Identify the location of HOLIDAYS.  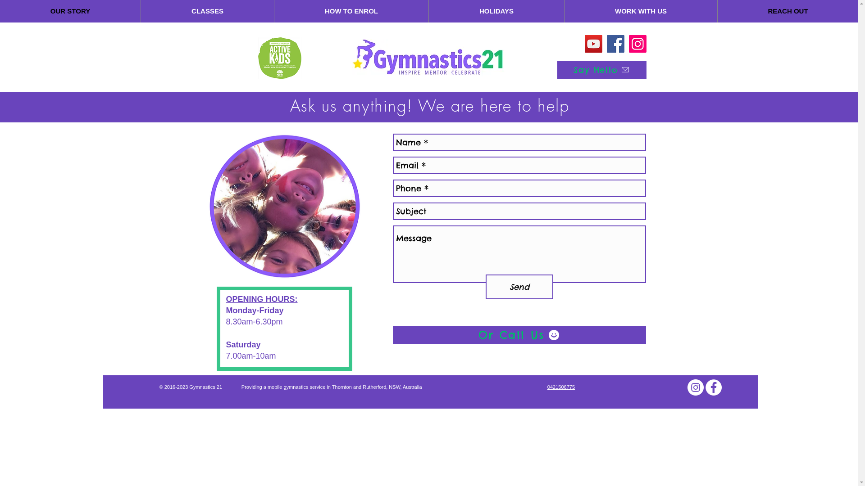
(496, 11).